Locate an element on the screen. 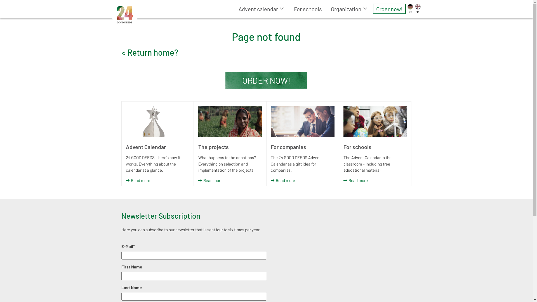 Image resolution: width=537 pixels, height=302 pixels. Order now! is located at coordinates (389, 9).